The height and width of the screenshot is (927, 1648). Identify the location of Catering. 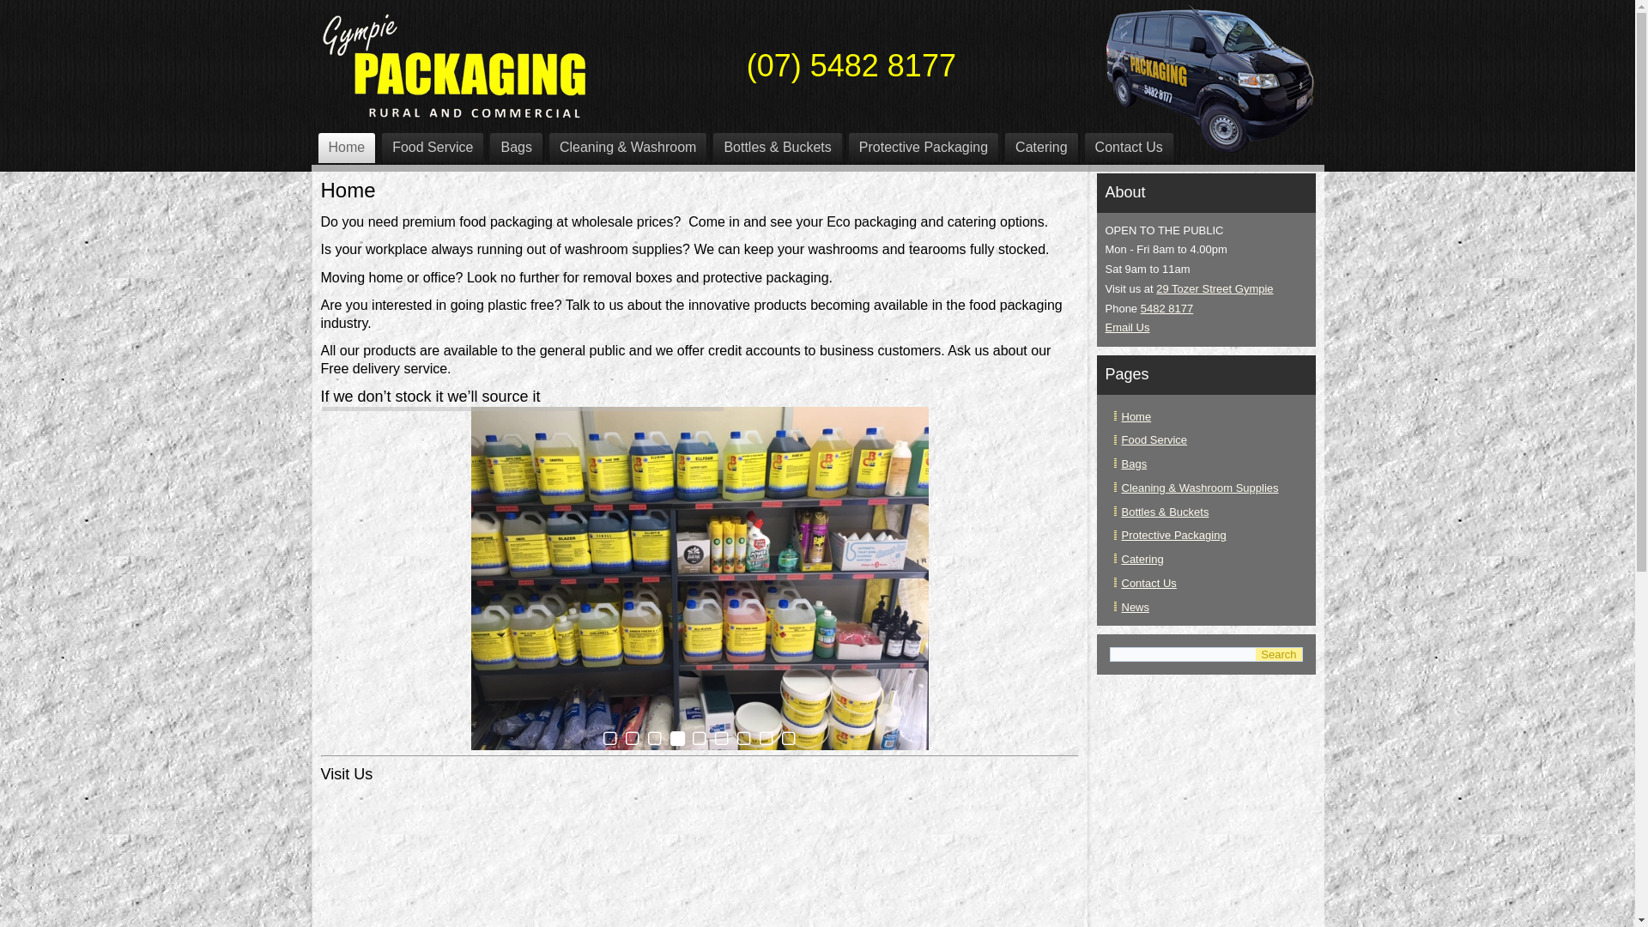
(1041, 148).